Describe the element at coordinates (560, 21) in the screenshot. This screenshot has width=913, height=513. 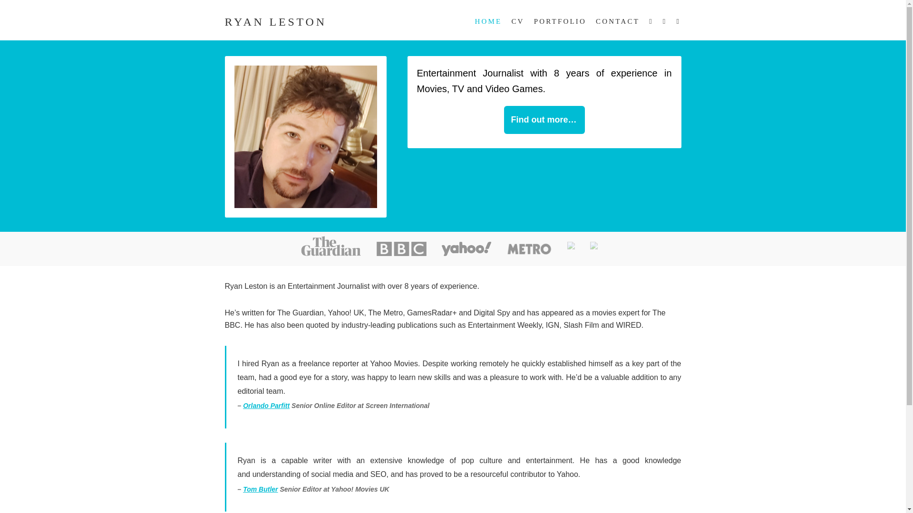
I see `PORTFOLIO` at that location.